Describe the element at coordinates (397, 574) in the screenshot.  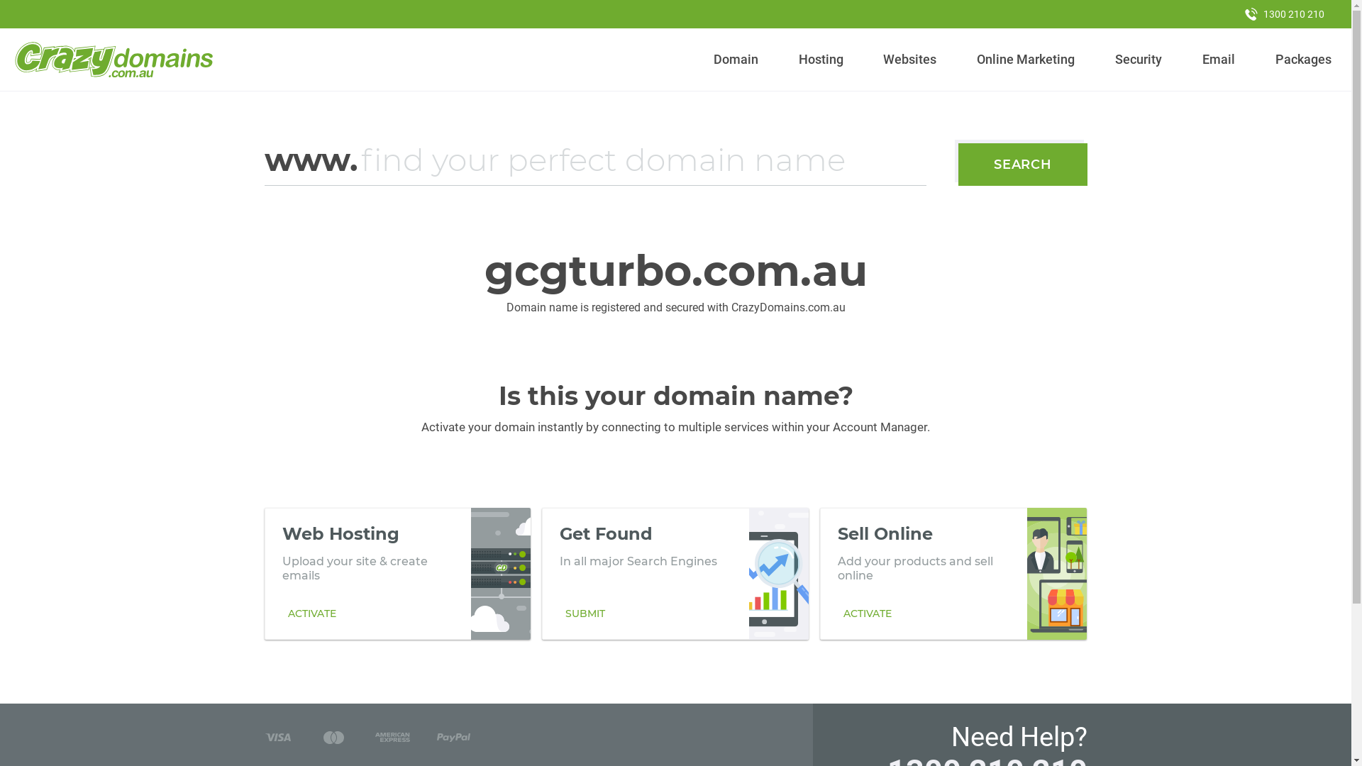
I see `Web Hosting
Upload your site & create emails
ACTIVATE` at that location.